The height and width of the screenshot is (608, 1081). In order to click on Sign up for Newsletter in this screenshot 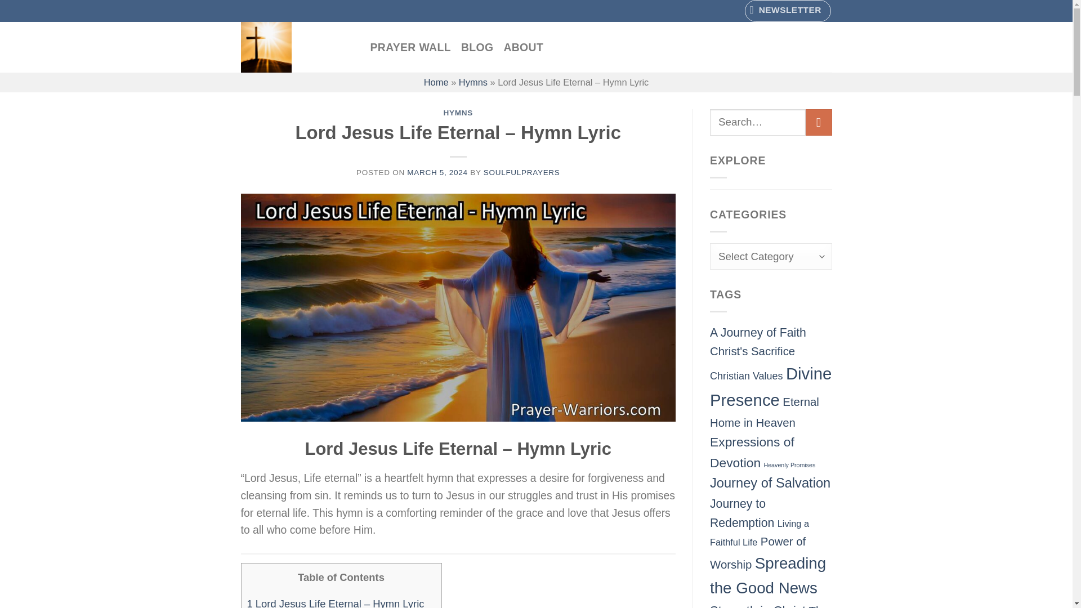, I will do `click(788, 11)`.